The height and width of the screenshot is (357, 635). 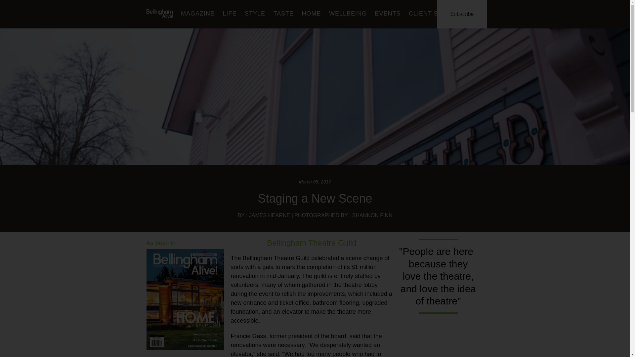 I want to click on CLIENT SERVICES, so click(x=437, y=14).